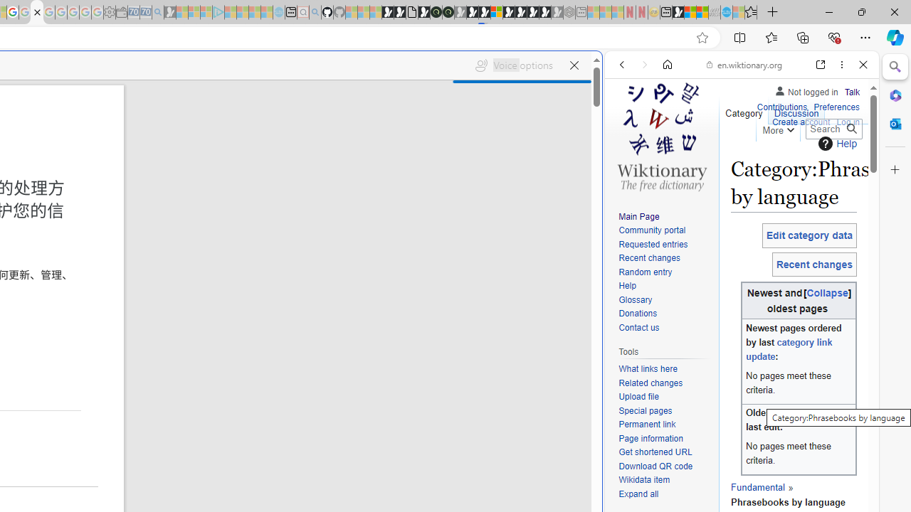 The image size is (911, 512). What do you see at coordinates (796, 110) in the screenshot?
I see `Discussion` at bounding box center [796, 110].